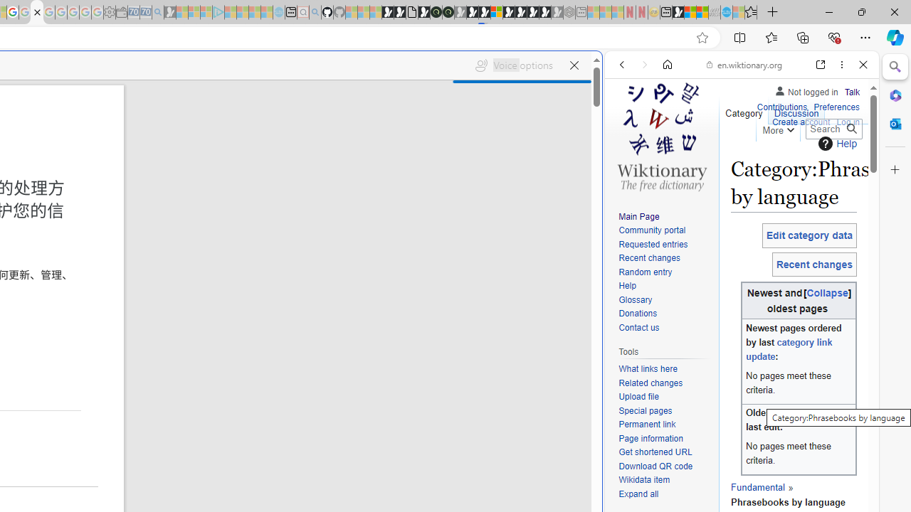 The image size is (911, 512). What do you see at coordinates (796, 110) in the screenshot?
I see `Discussion` at bounding box center [796, 110].